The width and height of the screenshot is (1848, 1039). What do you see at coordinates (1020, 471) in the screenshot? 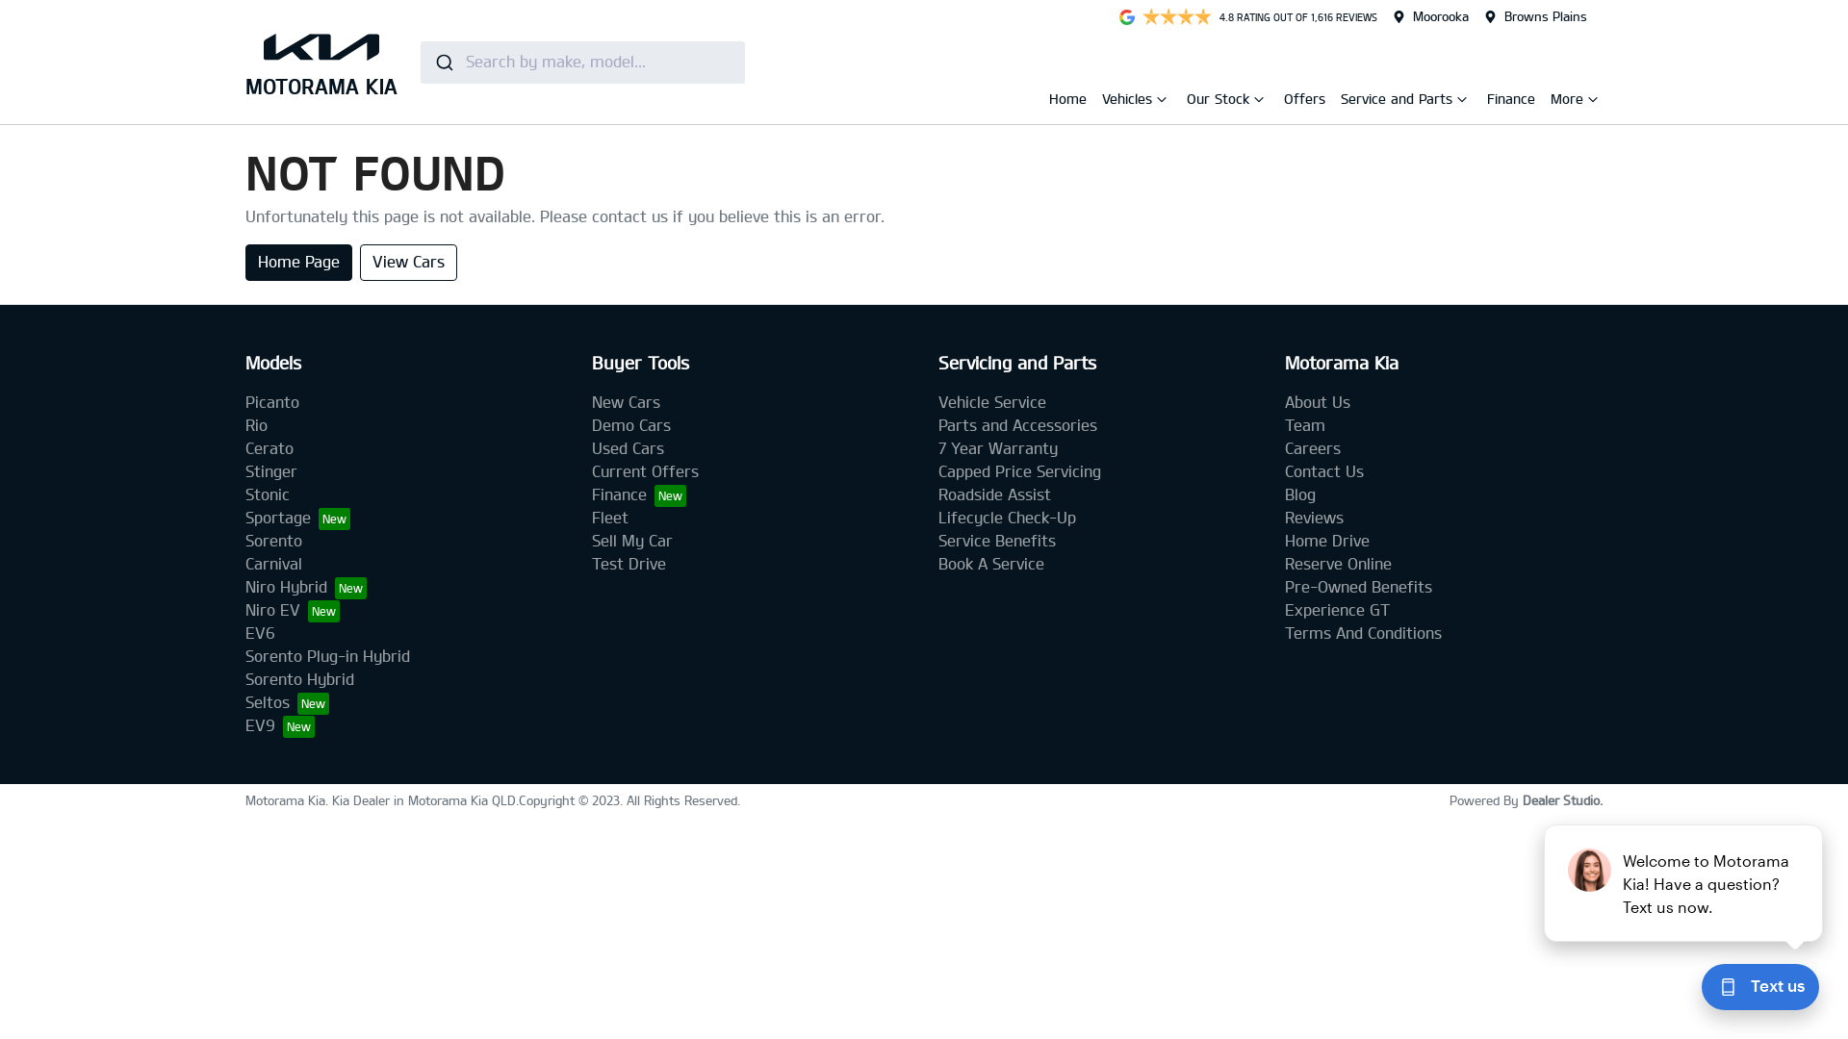
I see `Capped Price Servicing` at bounding box center [1020, 471].